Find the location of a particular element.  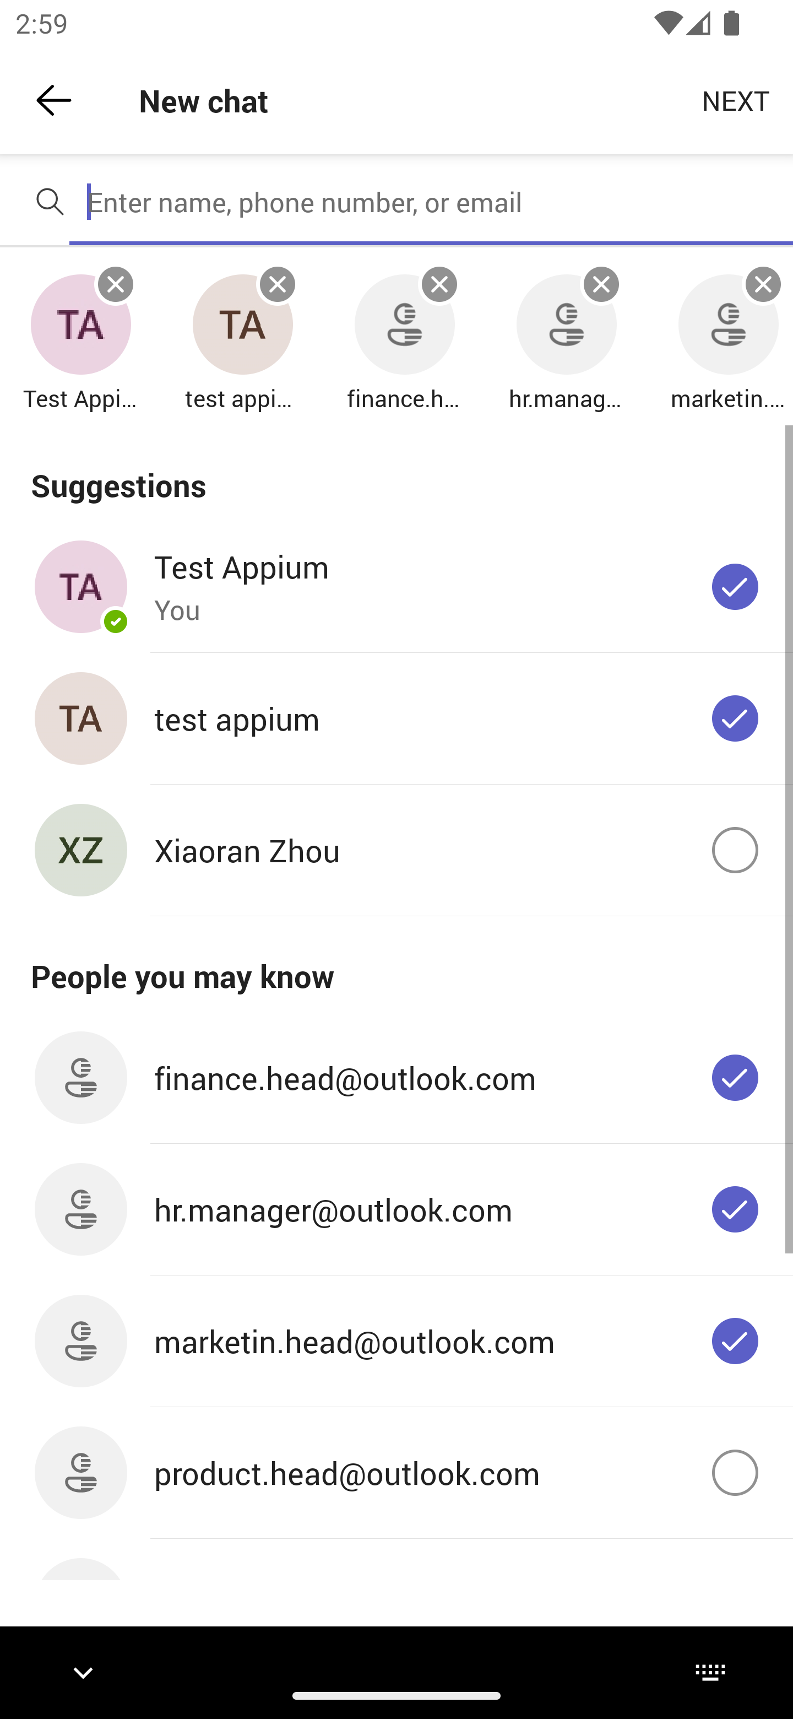

Remove is located at coordinates (601, 284).